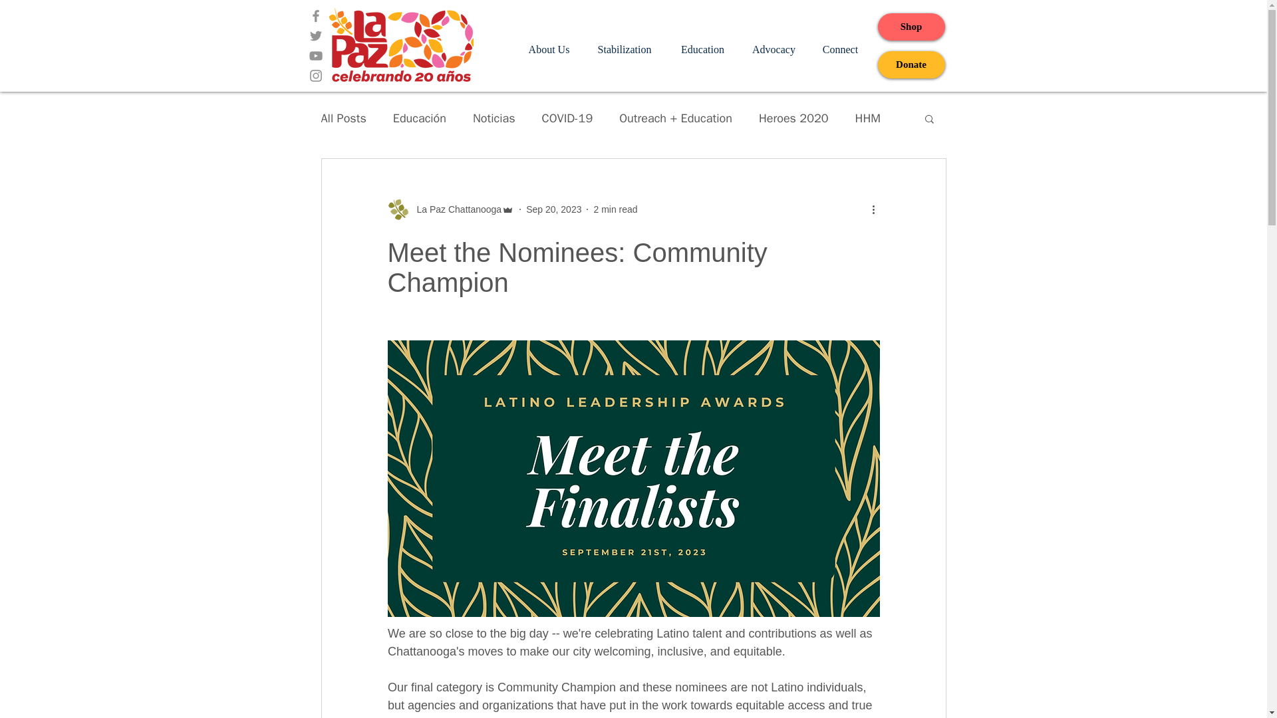 The image size is (1277, 718). Describe the element at coordinates (553, 208) in the screenshot. I see `Sep 20, 2023` at that location.